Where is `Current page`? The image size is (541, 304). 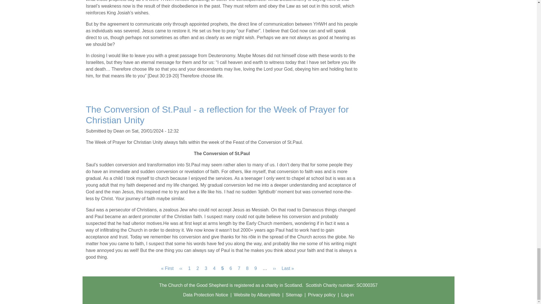 Current page is located at coordinates (223, 269).